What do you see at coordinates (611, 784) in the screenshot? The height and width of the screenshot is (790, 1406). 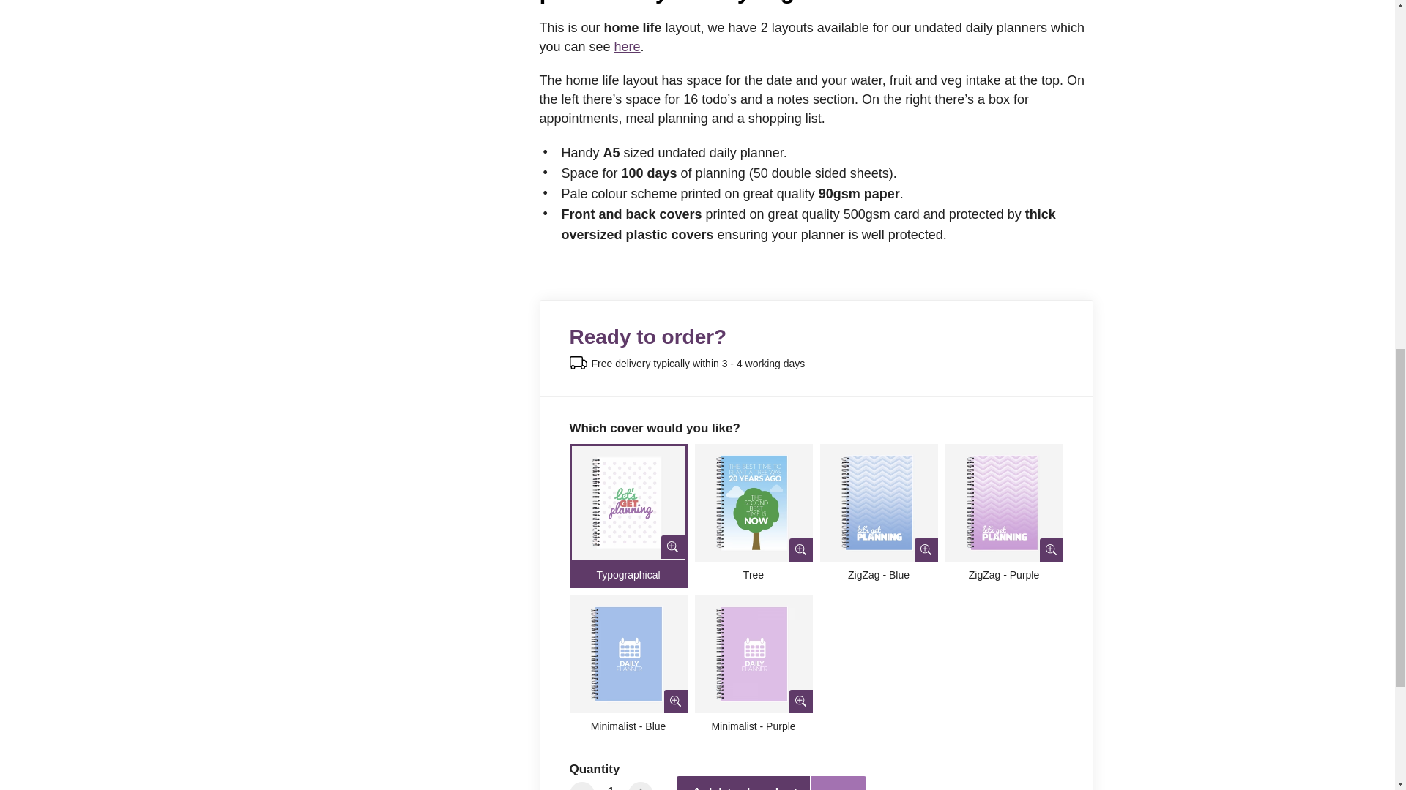 I see `1` at bounding box center [611, 784].